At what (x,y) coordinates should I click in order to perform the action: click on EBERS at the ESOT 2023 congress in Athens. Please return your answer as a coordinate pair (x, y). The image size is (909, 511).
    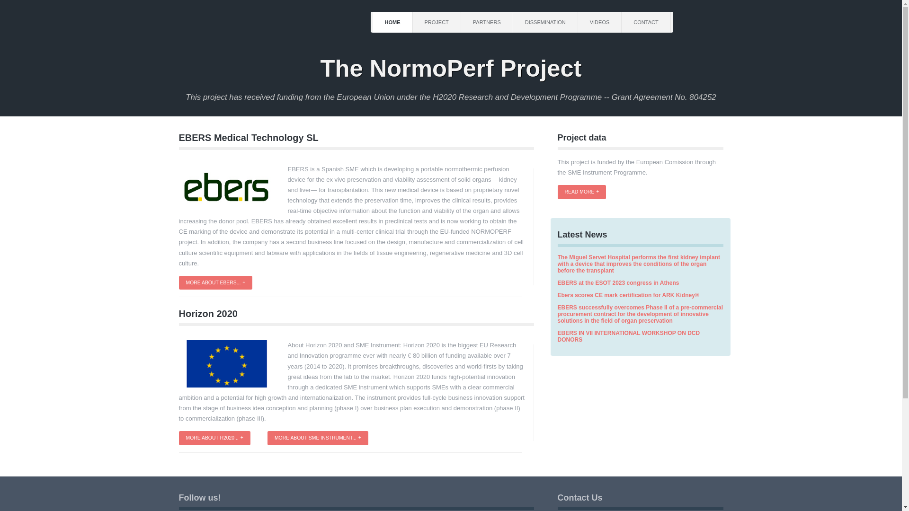
    Looking at the image, I should click on (618, 282).